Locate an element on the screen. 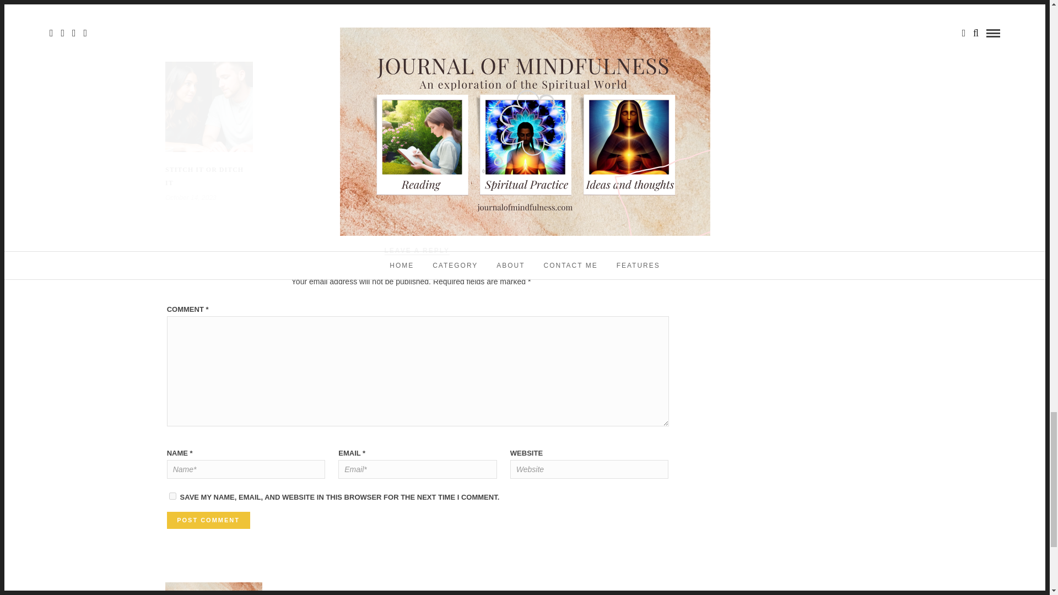  yes is located at coordinates (173, 496).